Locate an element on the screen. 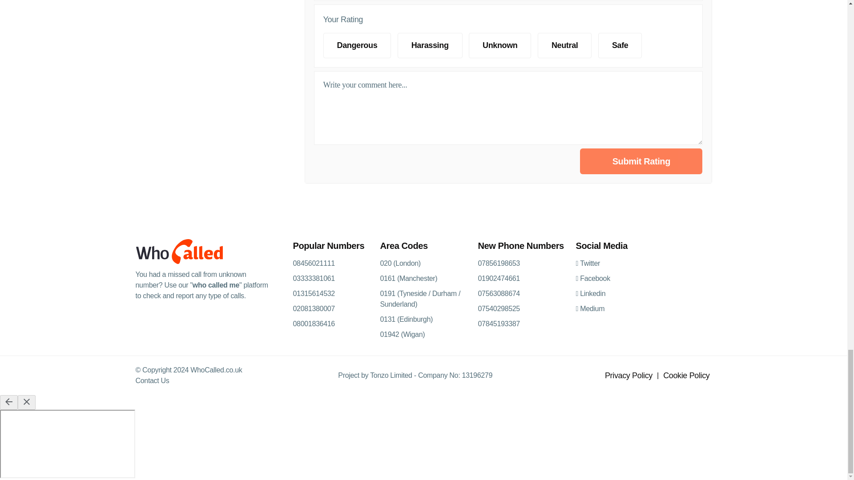 The height and width of the screenshot is (480, 854). 5 is located at coordinates (526, 60).